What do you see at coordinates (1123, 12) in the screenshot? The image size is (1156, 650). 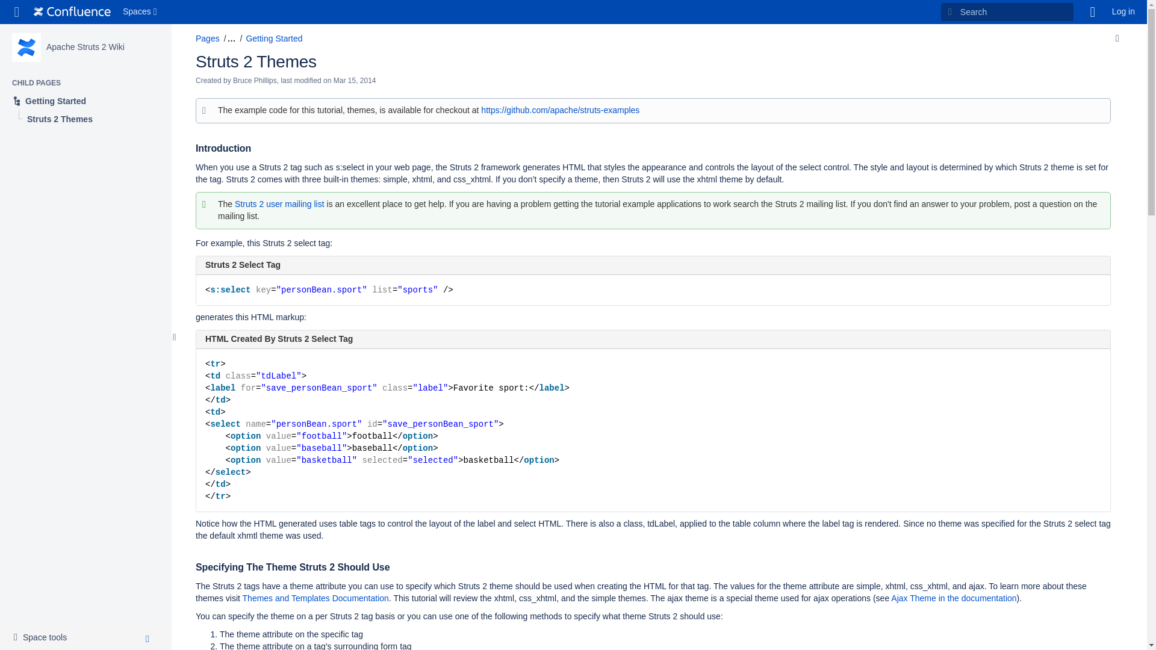 I see `Apache Software Foundation` at bounding box center [1123, 12].